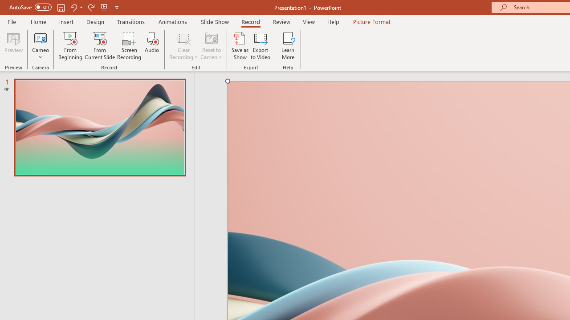  Describe the element at coordinates (211, 45) in the screenshot. I see `Reset to Cameo` at that location.